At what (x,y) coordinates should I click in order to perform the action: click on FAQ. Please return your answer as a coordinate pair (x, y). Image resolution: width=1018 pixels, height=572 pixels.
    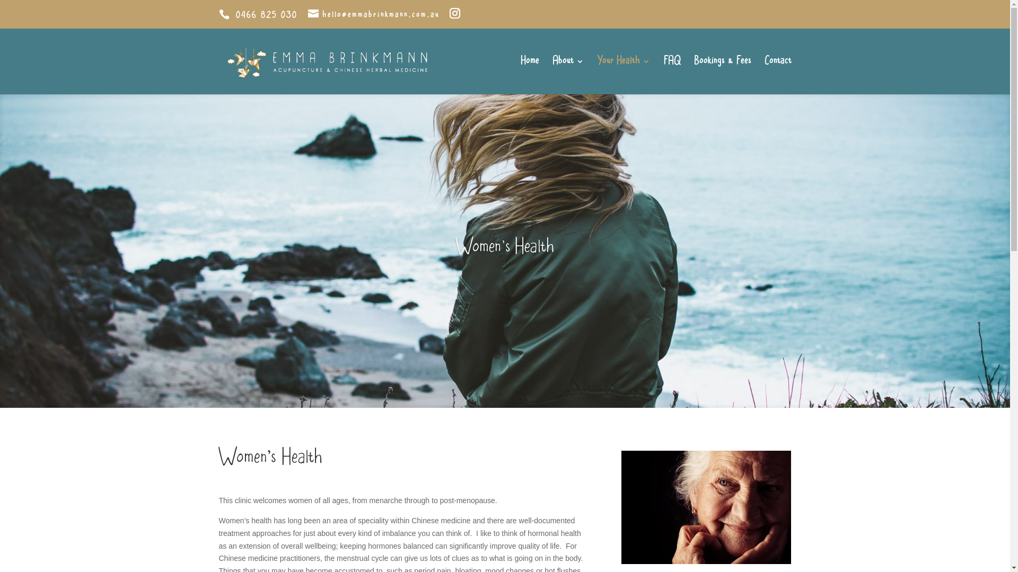
    Looking at the image, I should click on (672, 76).